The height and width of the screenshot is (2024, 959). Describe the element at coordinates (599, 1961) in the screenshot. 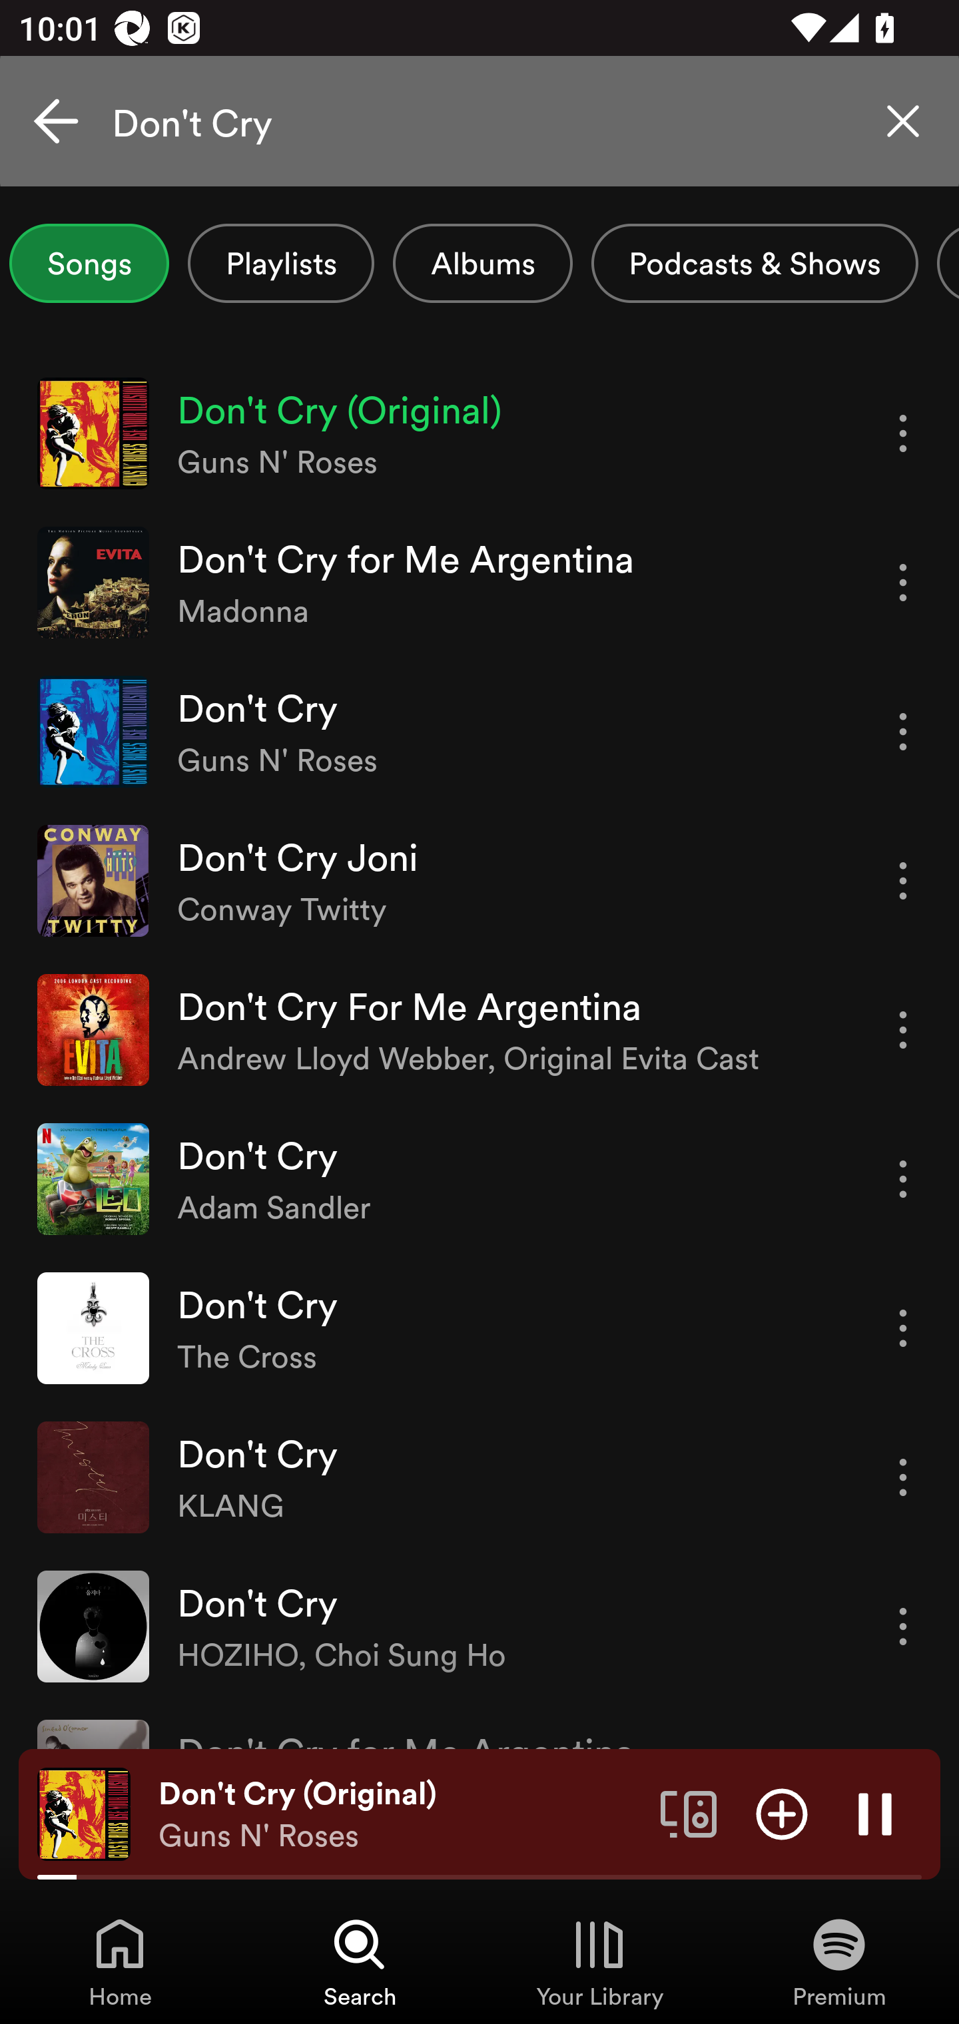

I see `Your Library, Tab 3 of 4 Your Library Your Library` at that location.